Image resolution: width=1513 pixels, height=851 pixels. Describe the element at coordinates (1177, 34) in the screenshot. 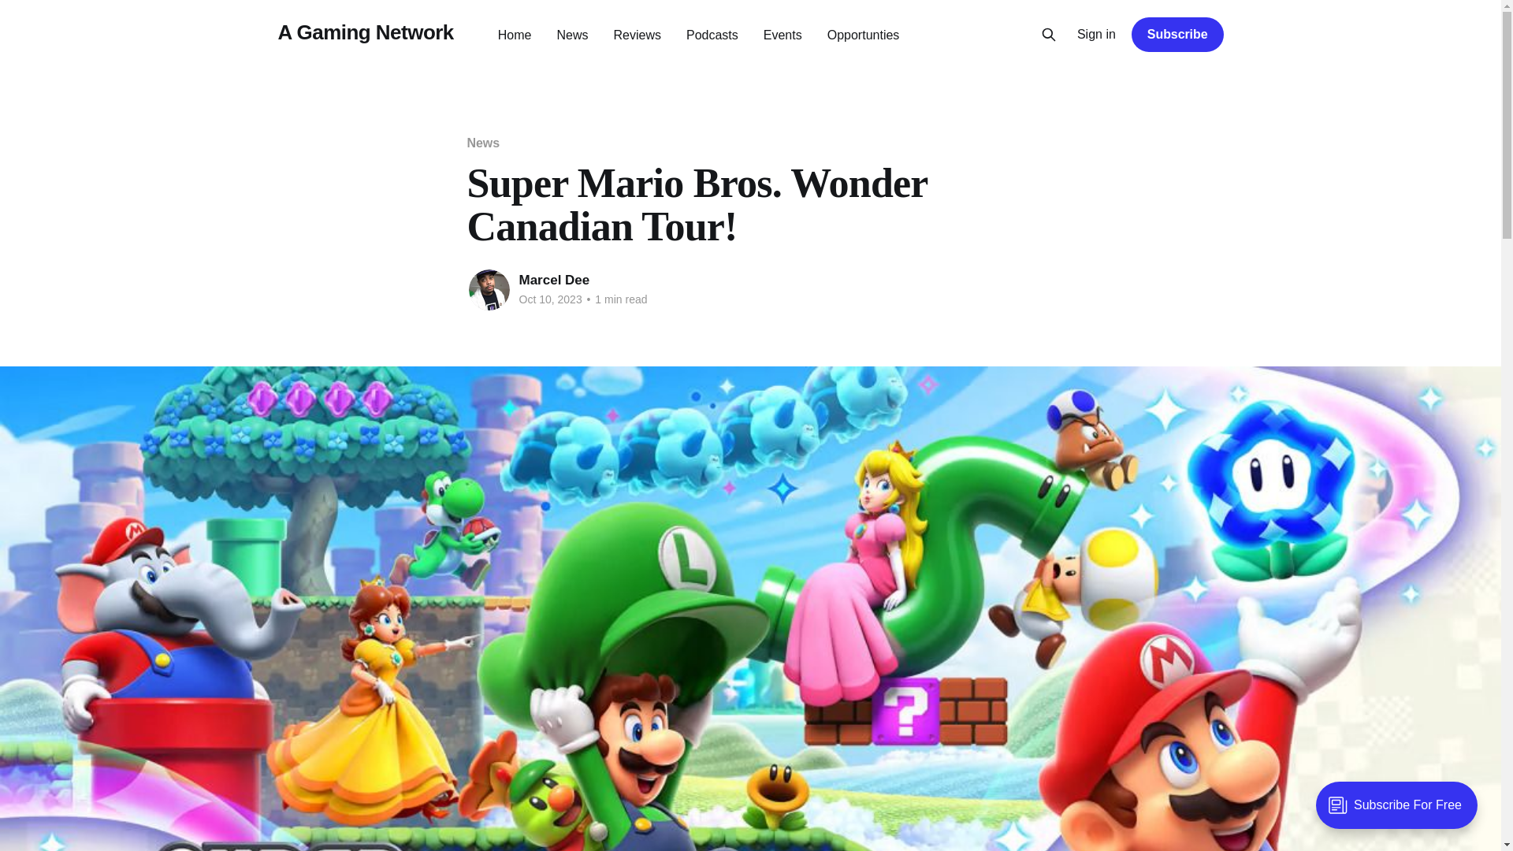

I see `Subscribe` at that location.